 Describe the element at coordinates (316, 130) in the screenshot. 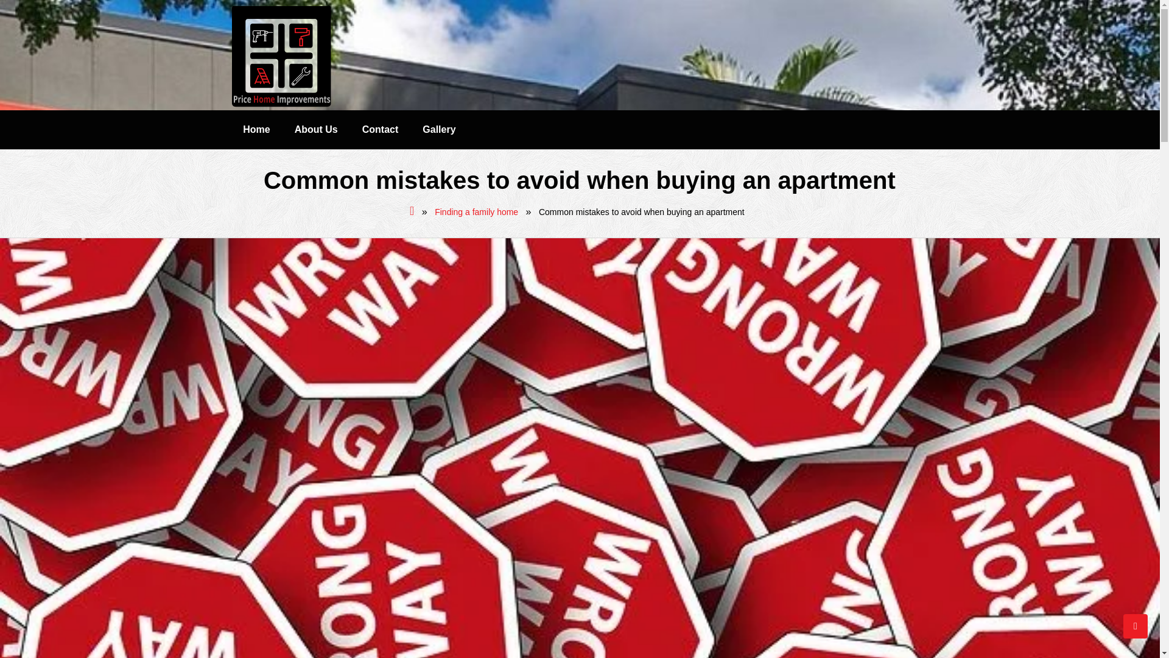

I see `About Us` at that location.